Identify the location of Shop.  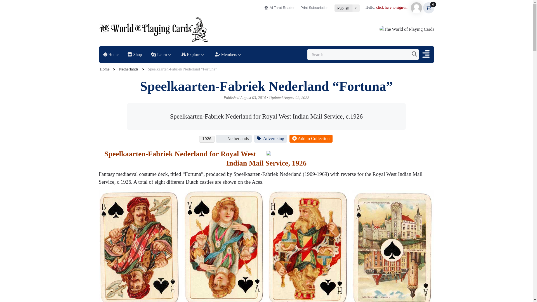
(279, 8).